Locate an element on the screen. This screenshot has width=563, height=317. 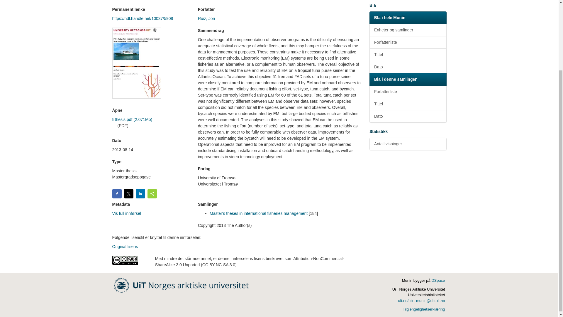
Bla i hele Munin is located at coordinates (408, 18).